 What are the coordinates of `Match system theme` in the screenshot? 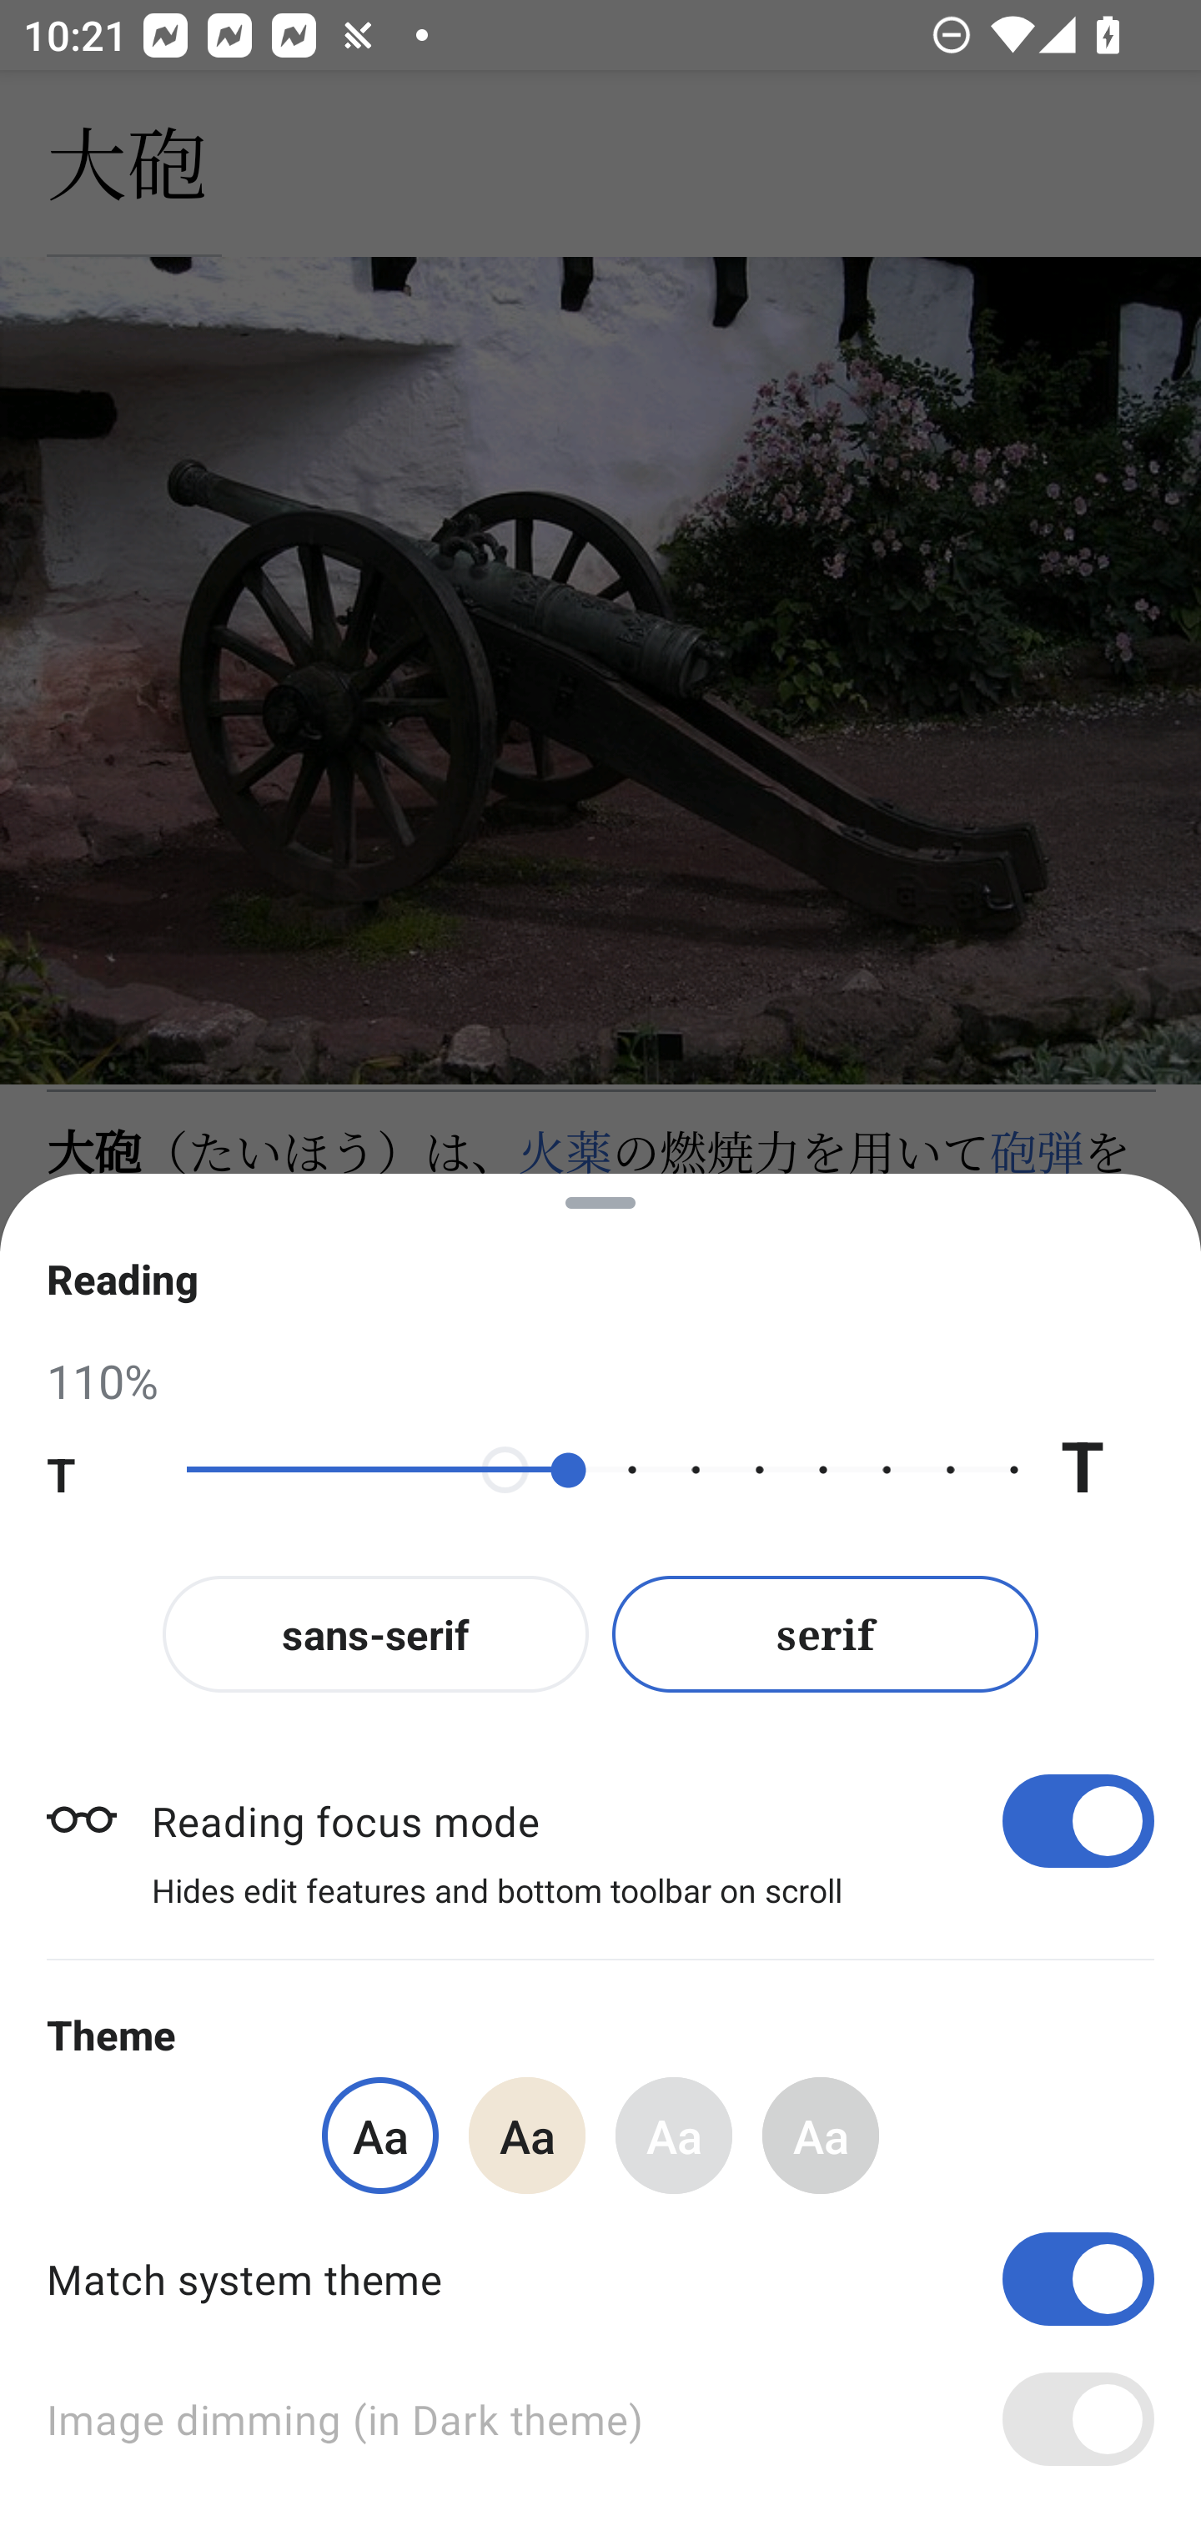 It's located at (600, 2278).